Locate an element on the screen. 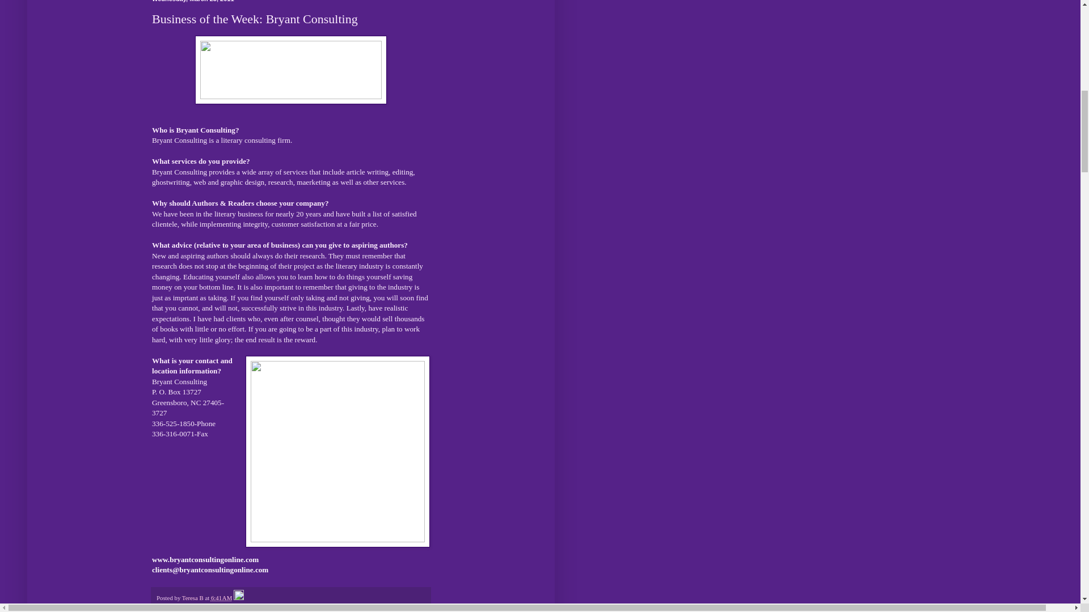  Share to Facebook is located at coordinates (270, 607).